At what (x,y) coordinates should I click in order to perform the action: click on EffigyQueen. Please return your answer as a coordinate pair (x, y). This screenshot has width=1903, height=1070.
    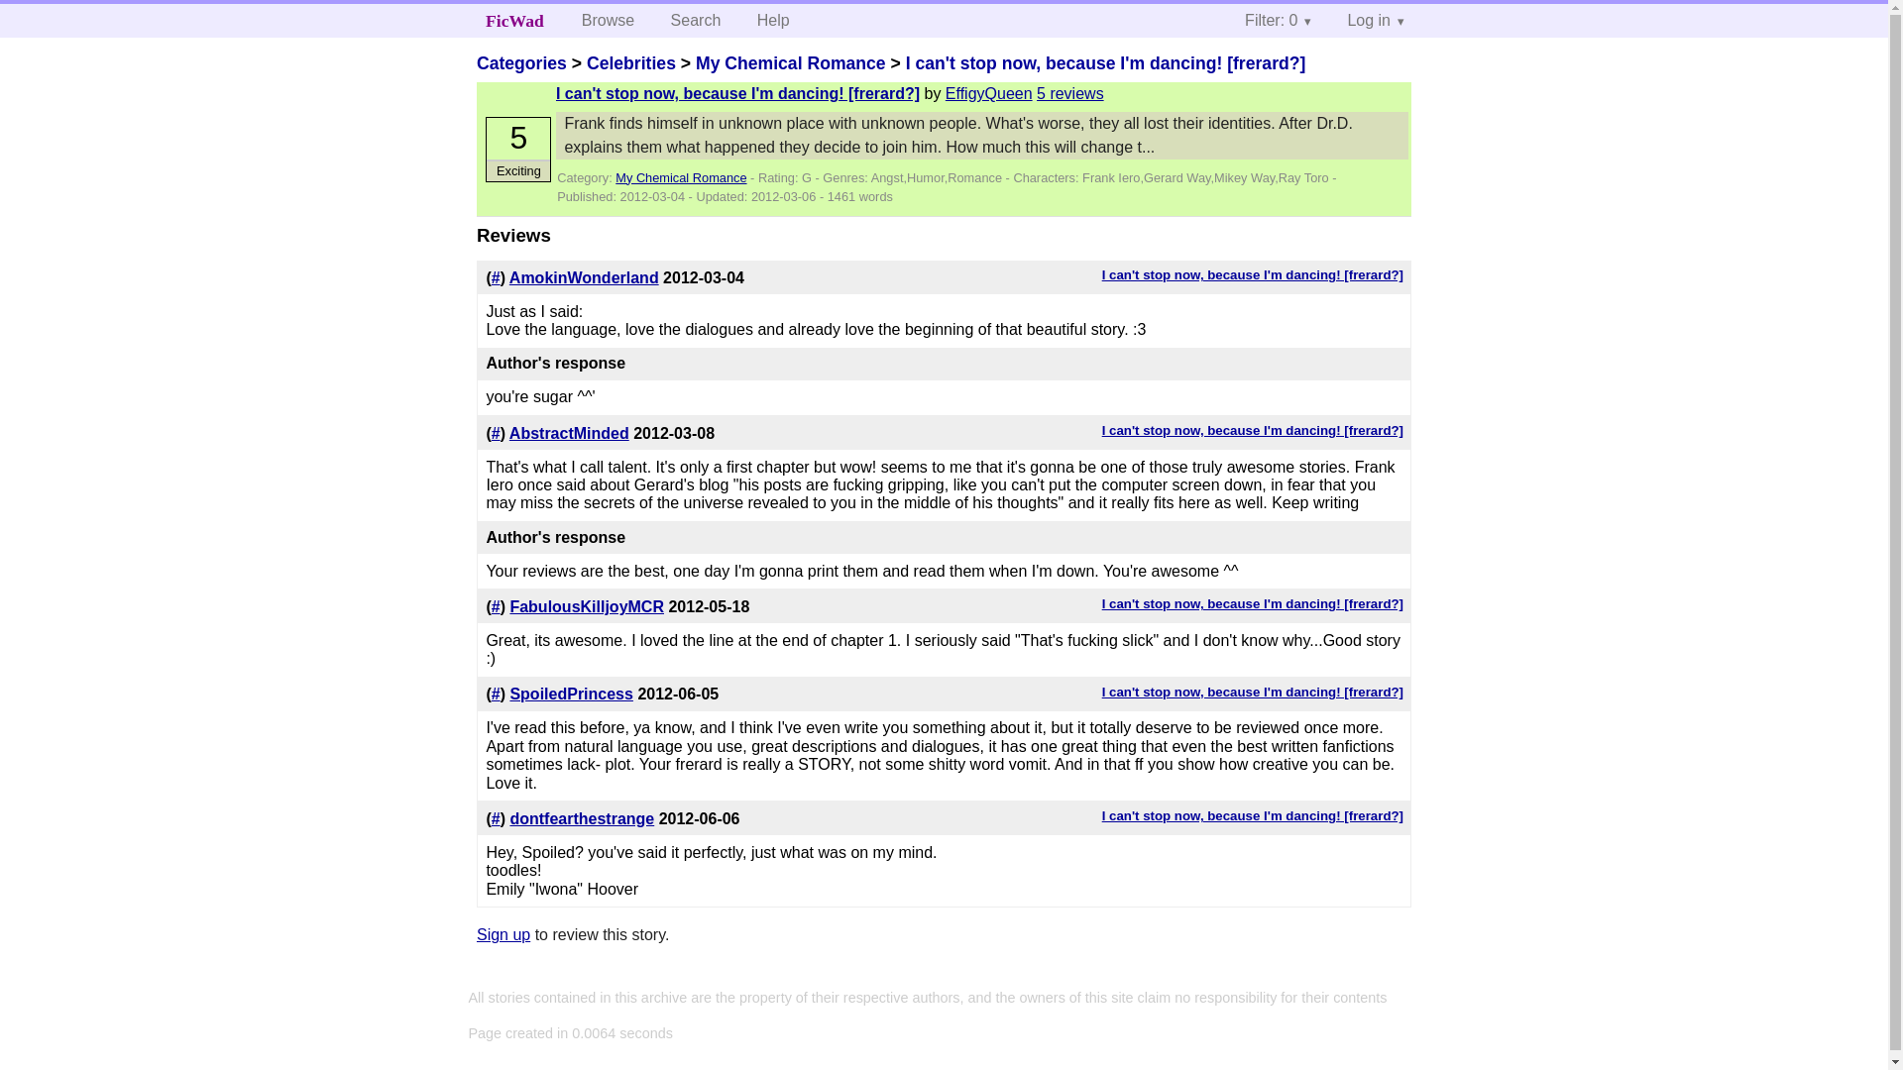
    Looking at the image, I should click on (989, 93).